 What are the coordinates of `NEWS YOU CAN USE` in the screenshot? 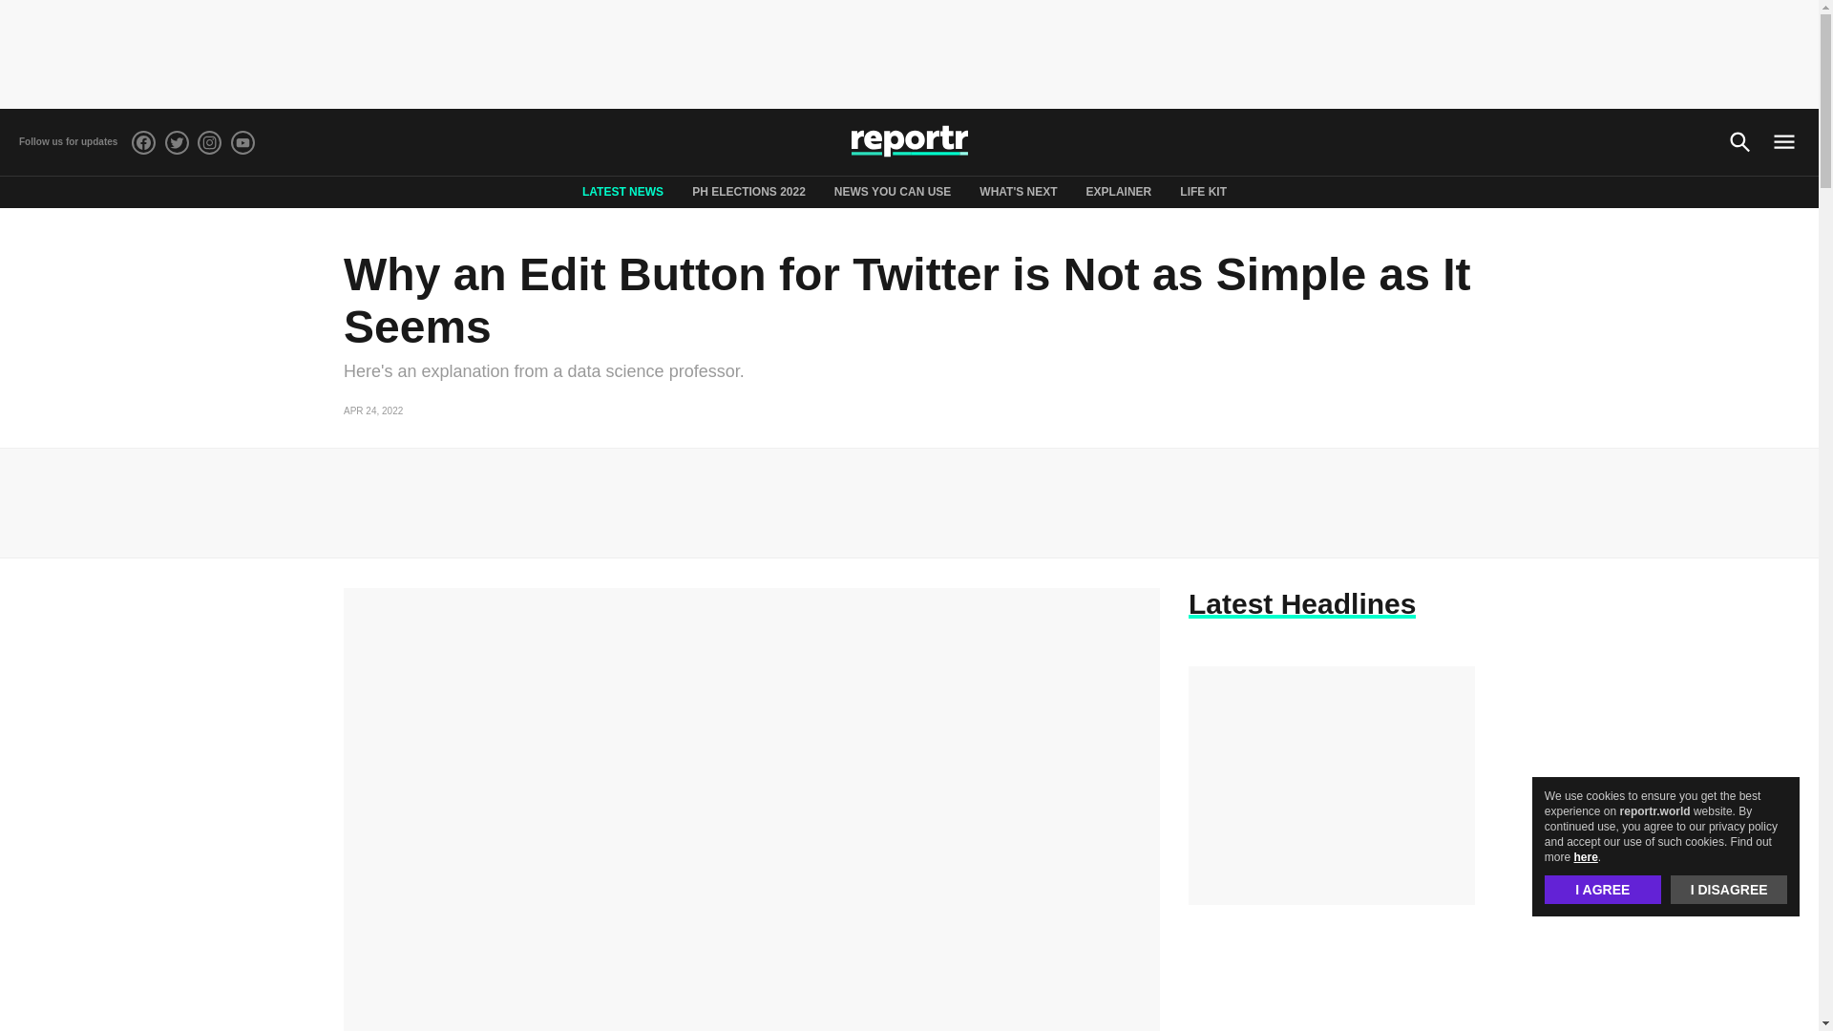 It's located at (892, 192).